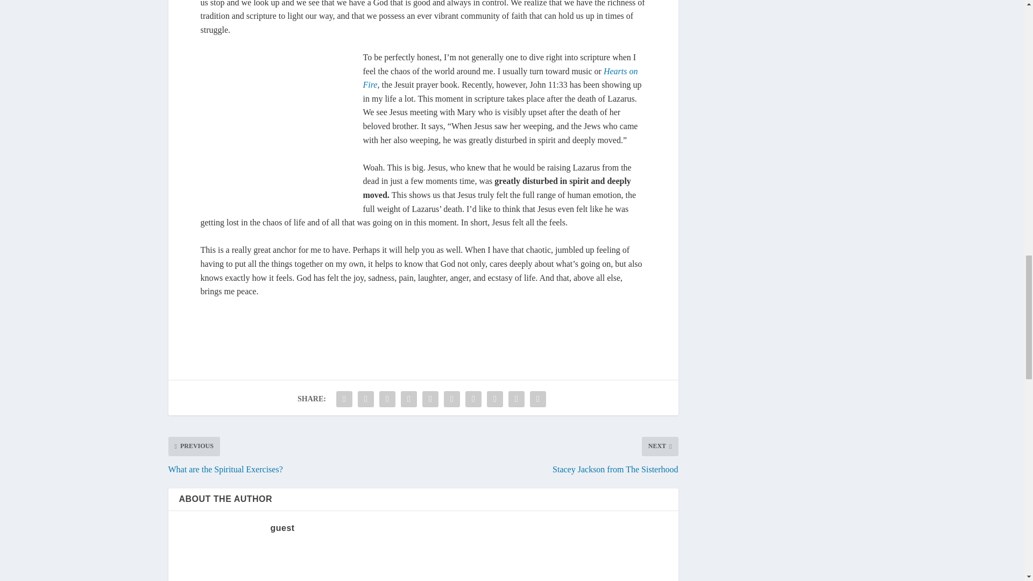  Describe the element at coordinates (516, 399) in the screenshot. I see `Share "Some Assembly Required" via Email` at that location.